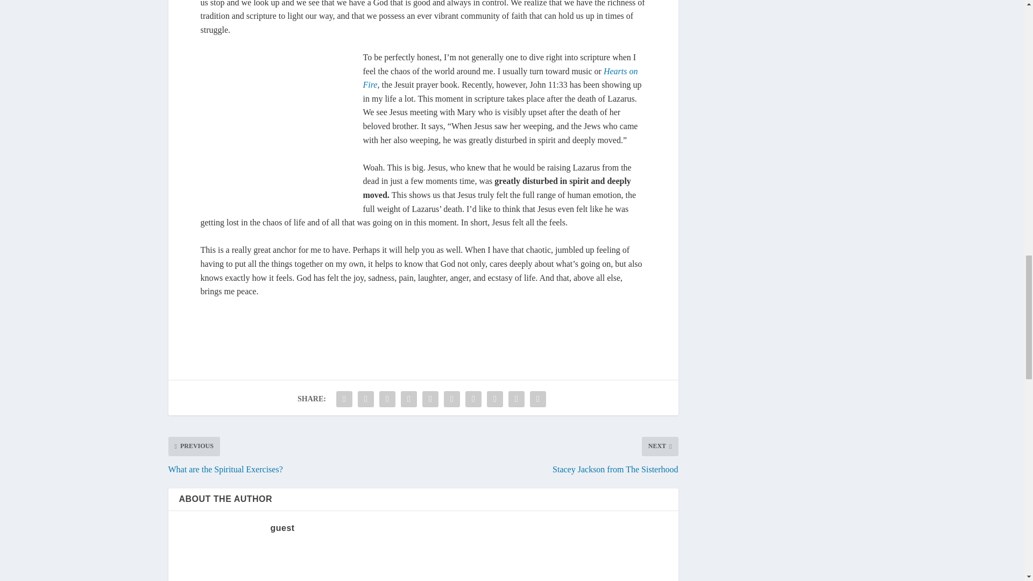  Describe the element at coordinates (516, 399) in the screenshot. I see `Share "Some Assembly Required" via Email` at that location.